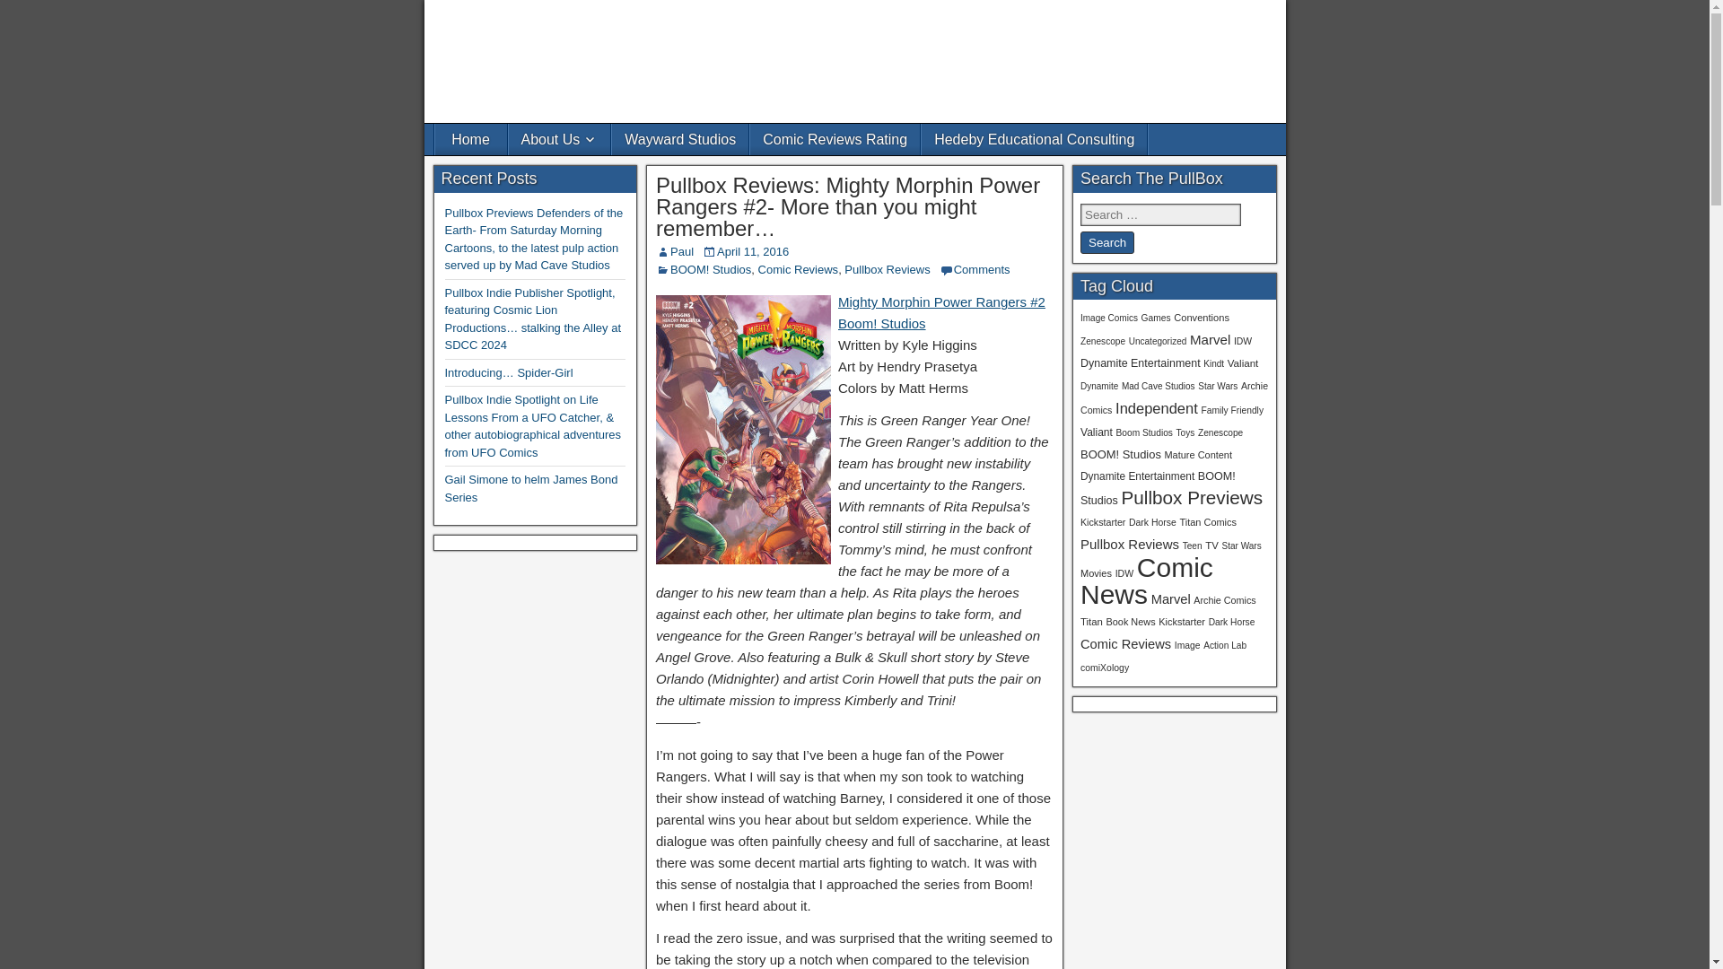 This screenshot has height=969, width=1723. What do you see at coordinates (799, 269) in the screenshot?
I see `Comic Reviews` at bounding box center [799, 269].